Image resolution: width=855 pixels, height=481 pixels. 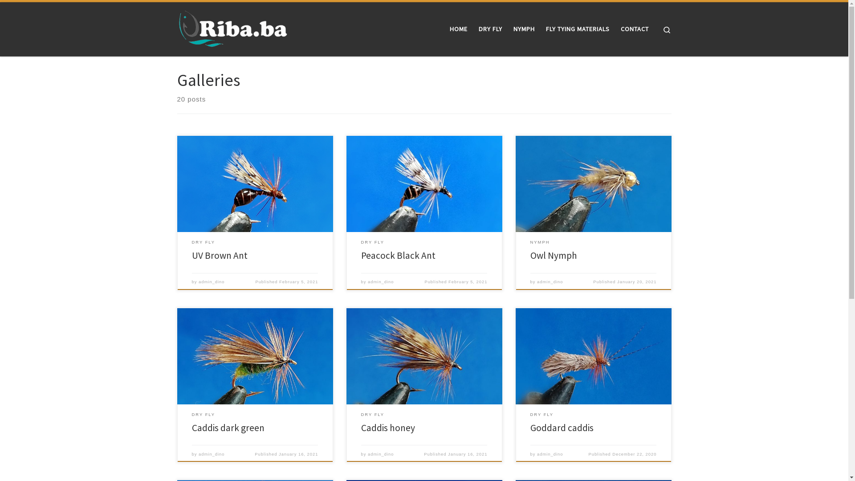 What do you see at coordinates (562, 428) in the screenshot?
I see `Goddard caddis` at bounding box center [562, 428].